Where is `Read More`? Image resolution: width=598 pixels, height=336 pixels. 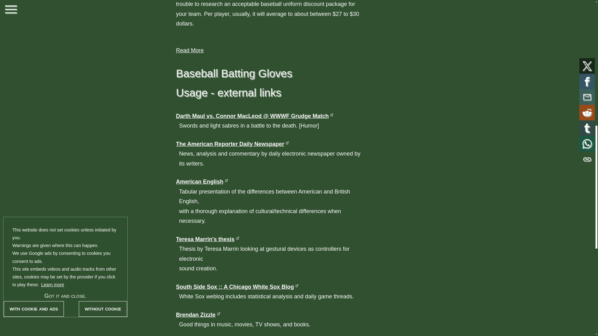 Read More is located at coordinates (190, 50).